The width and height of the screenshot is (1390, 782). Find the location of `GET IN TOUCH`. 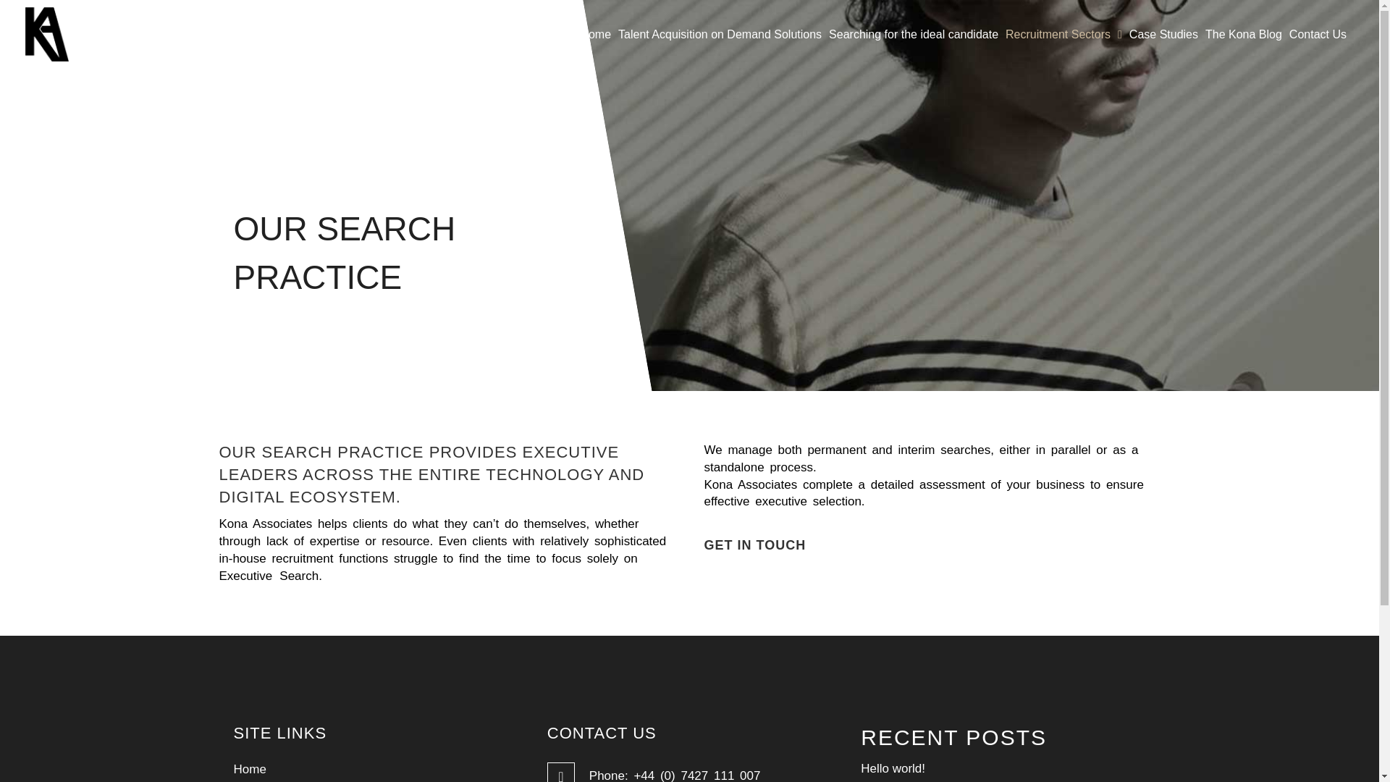

GET IN TOUCH is located at coordinates (754, 546).